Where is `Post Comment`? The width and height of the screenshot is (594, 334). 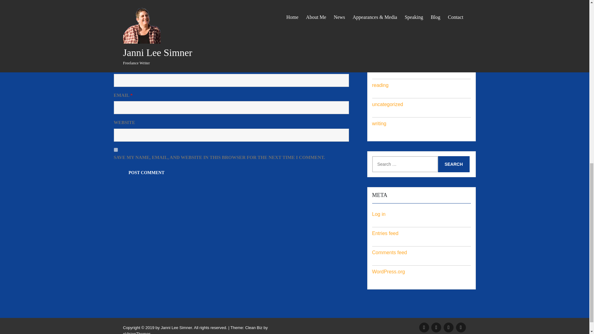
Post Comment is located at coordinates (147, 173).